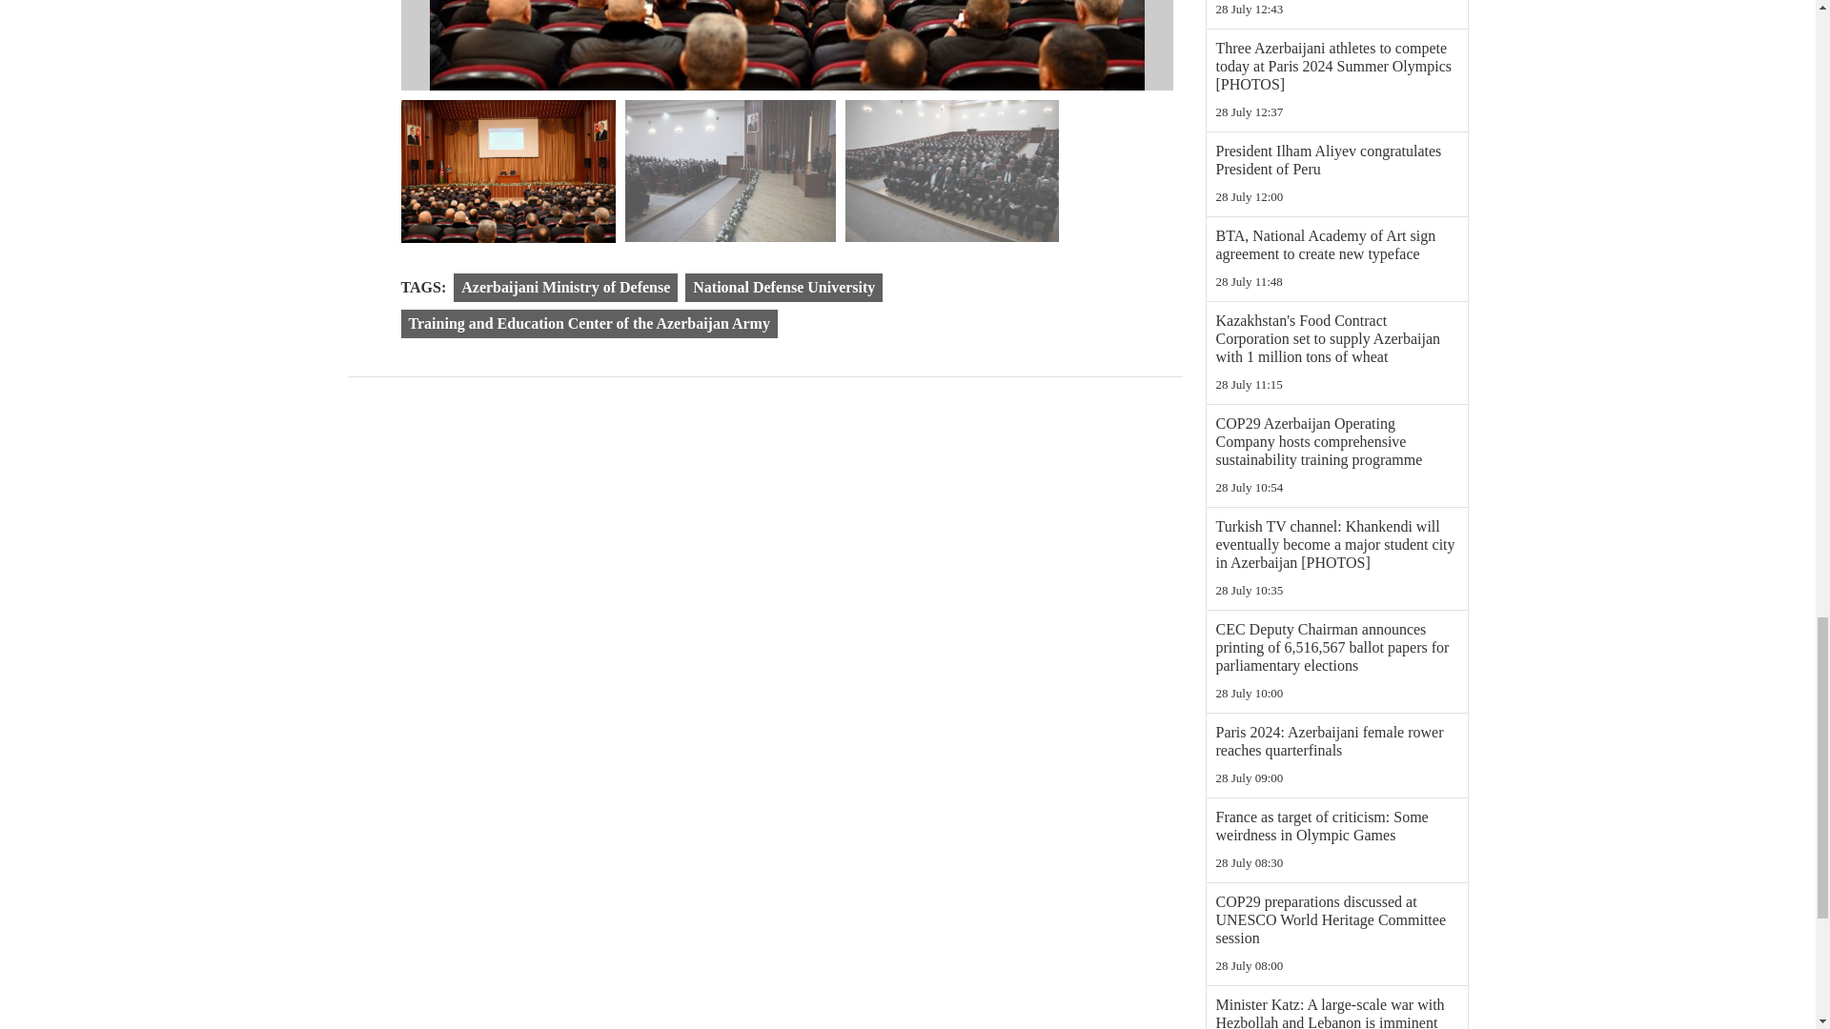 The height and width of the screenshot is (1029, 1830). Describe the element at coordinates (588, 324) in the screenshot. I see `Training and Education Center of the Azerbaijan Army` at that location.